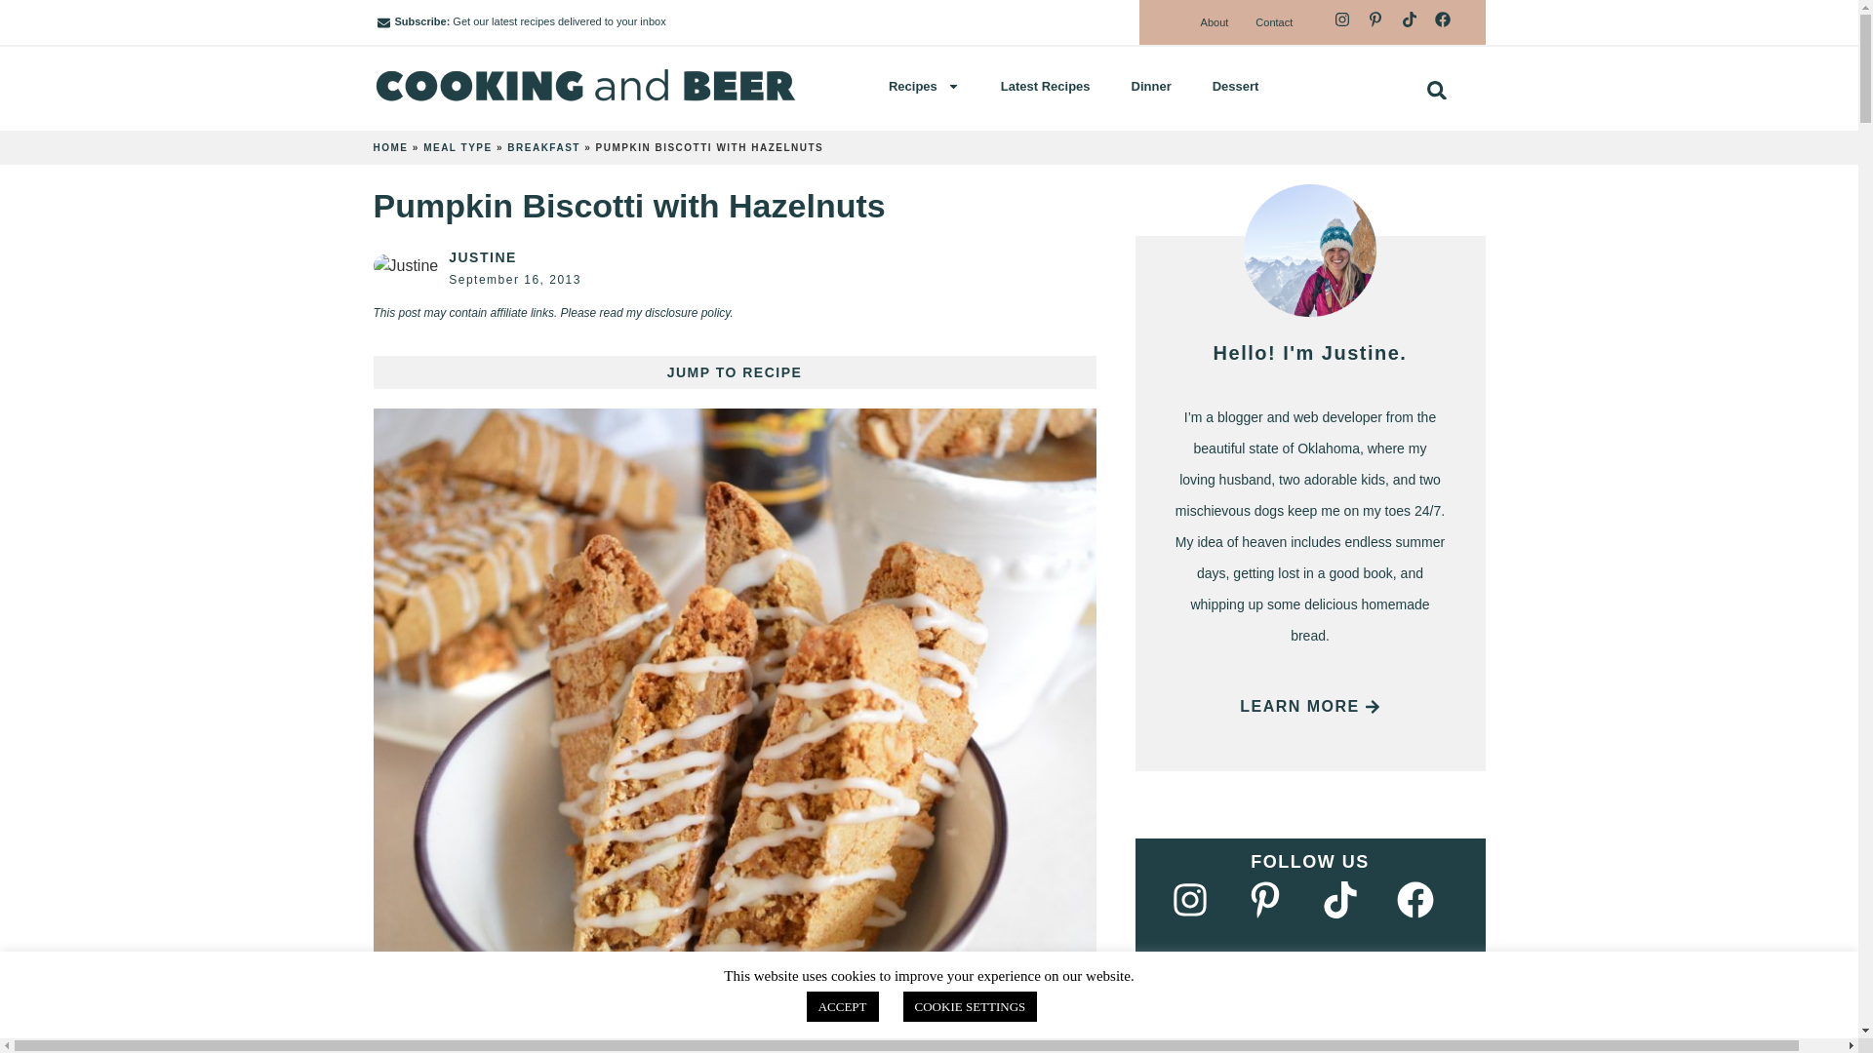 The height and width of the screenshot is (1053, 1873). I want to click on Dinner, so click(1151, 86).